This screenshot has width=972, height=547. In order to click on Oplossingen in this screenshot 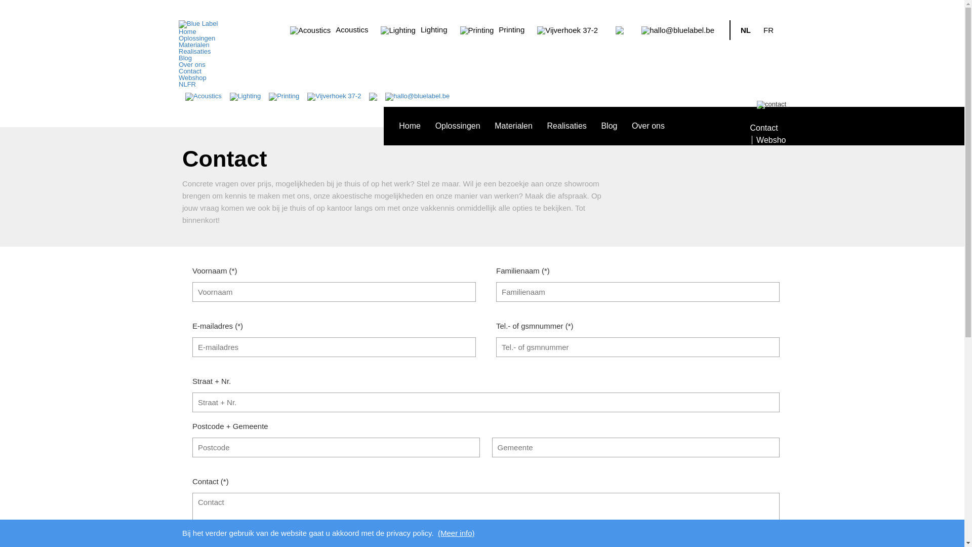, I will do `click(197, 38)`.